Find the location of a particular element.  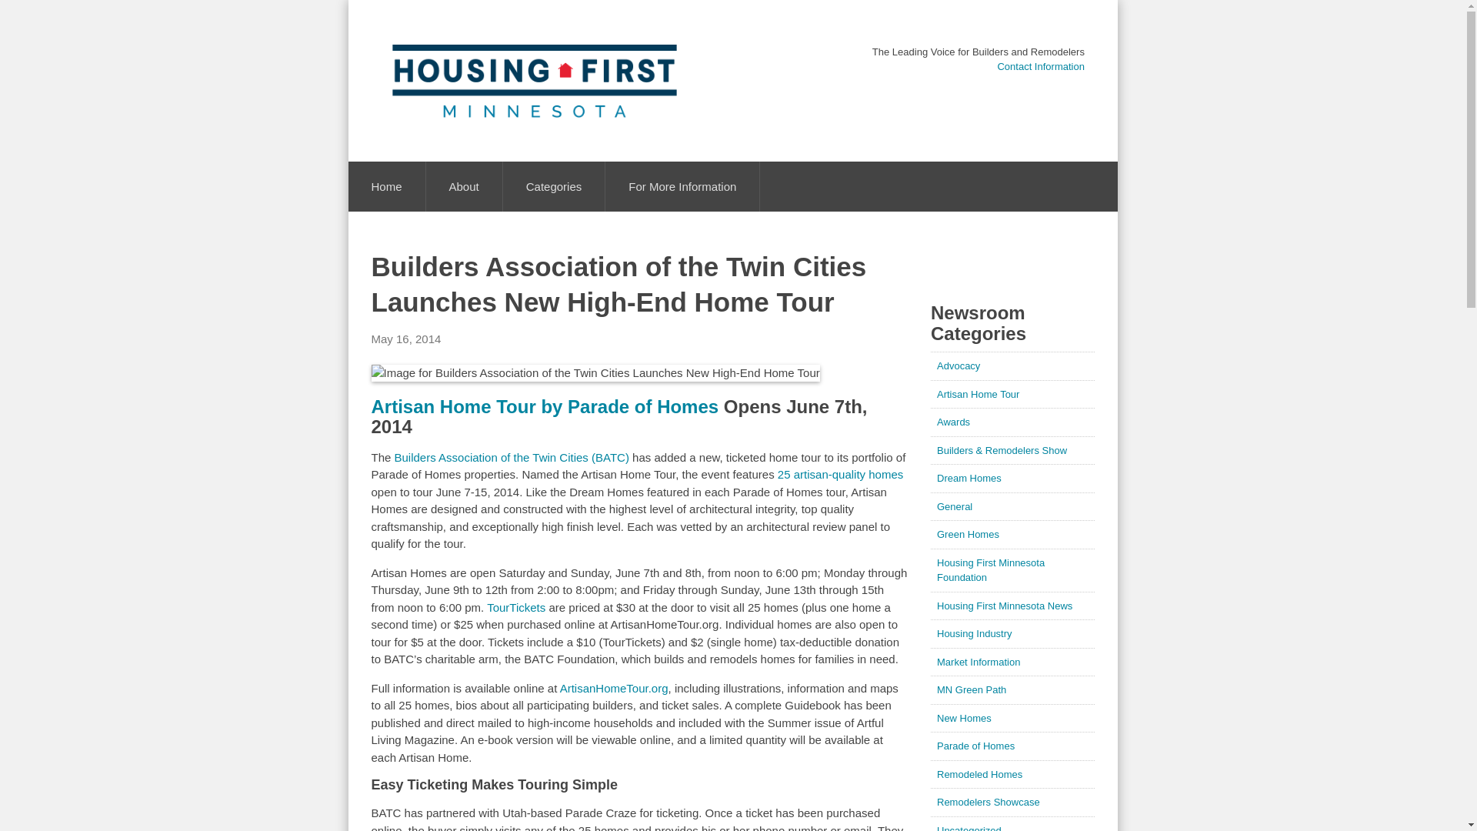

For More Information is located at coordinates (682, 186).